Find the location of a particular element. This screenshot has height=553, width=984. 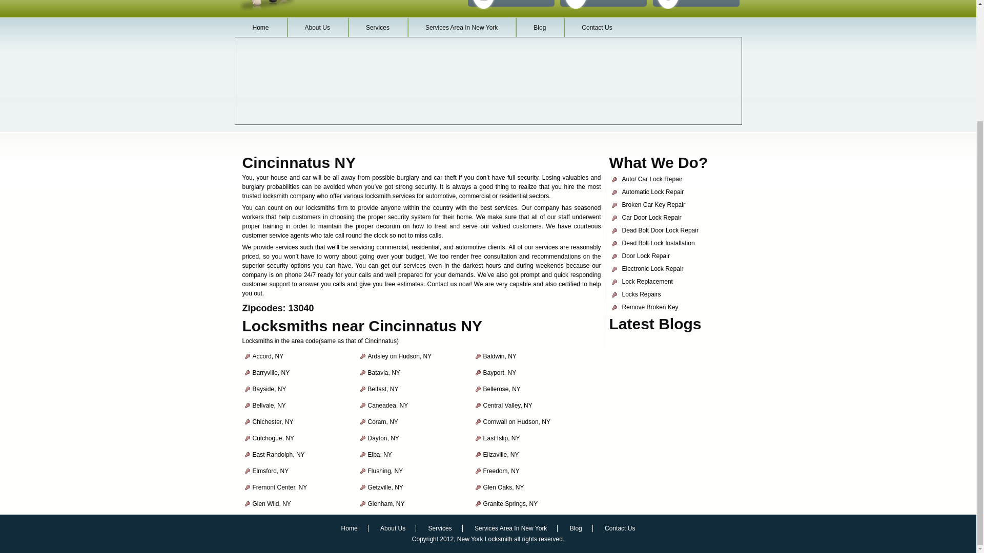

Services Area In New York is located at coordinates (461, 28).